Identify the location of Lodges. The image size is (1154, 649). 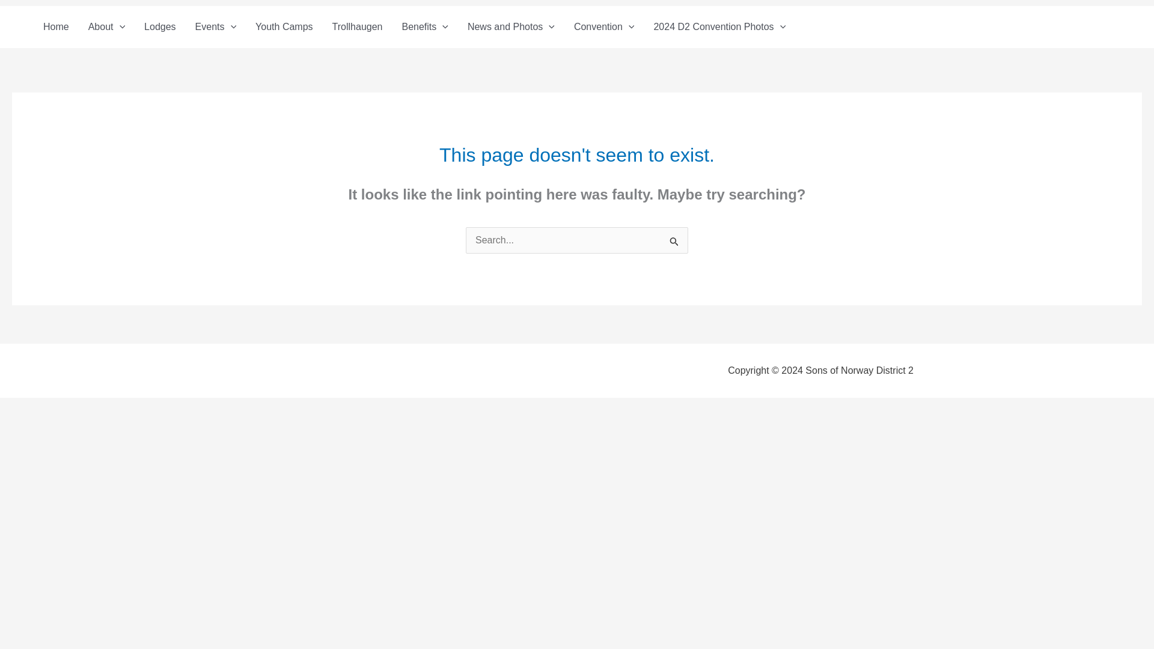
(160, 26).